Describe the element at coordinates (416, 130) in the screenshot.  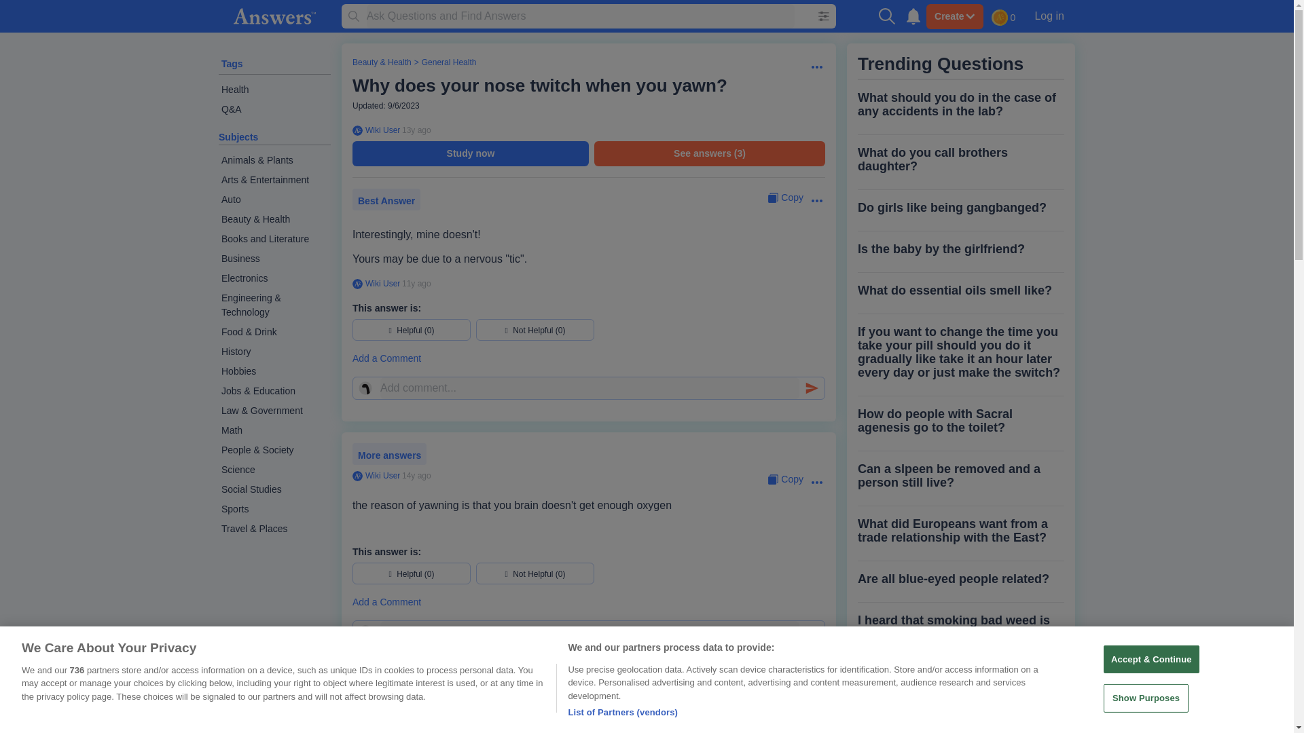
I see `2011-03-08 19:18:27` at that location.